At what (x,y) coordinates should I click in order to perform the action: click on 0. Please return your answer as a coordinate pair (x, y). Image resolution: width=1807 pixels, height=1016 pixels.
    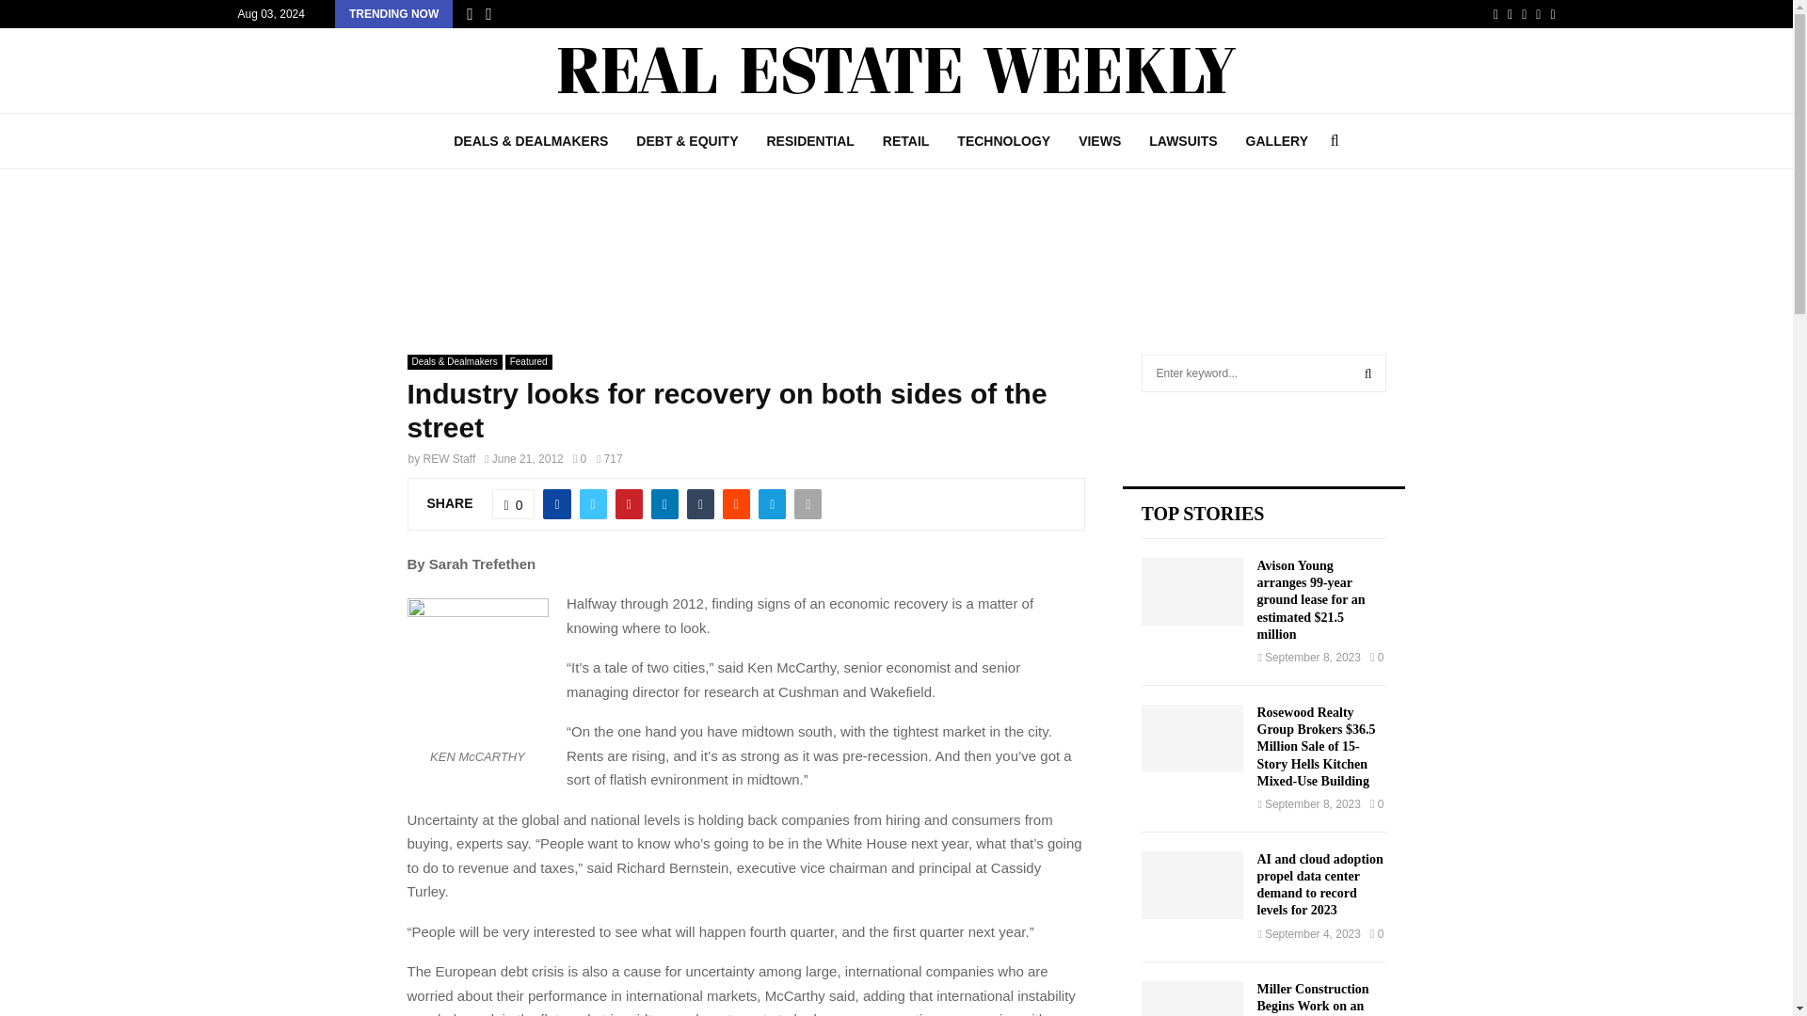
    Looking at the image, I should click on (513, 503).